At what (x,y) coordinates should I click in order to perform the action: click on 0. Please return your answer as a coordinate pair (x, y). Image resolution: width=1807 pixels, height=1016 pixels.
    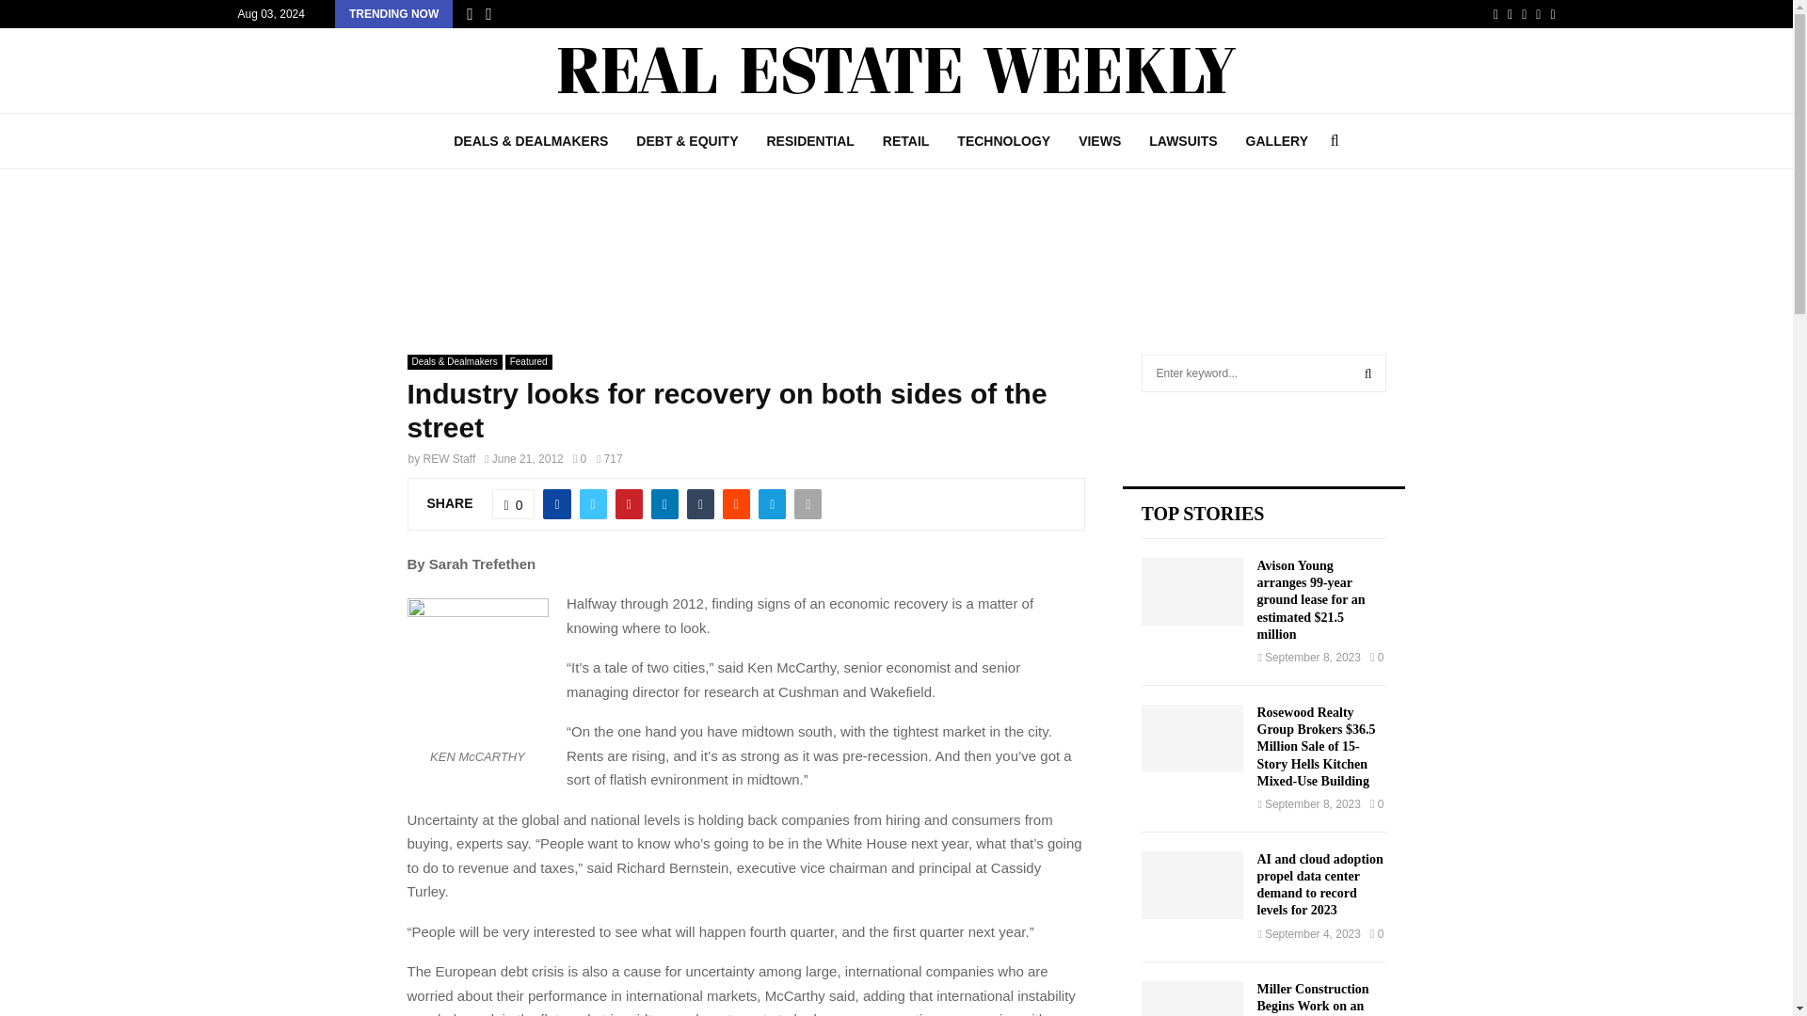
    Looking at the image, I should click on (513, 503).